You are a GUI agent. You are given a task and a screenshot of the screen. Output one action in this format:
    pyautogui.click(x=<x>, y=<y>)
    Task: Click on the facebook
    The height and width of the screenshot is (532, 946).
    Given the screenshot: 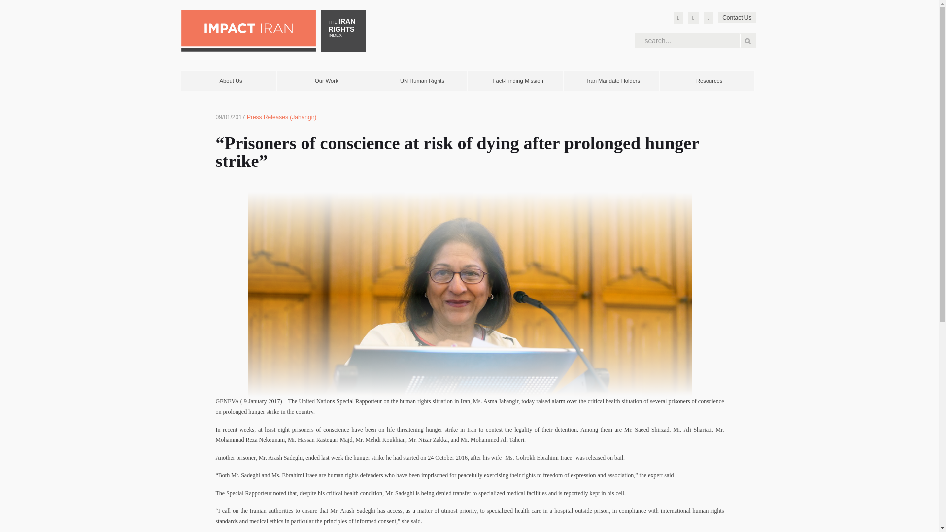 What is the action you would take?
    pyautogui.click(x=693, y=17)
    